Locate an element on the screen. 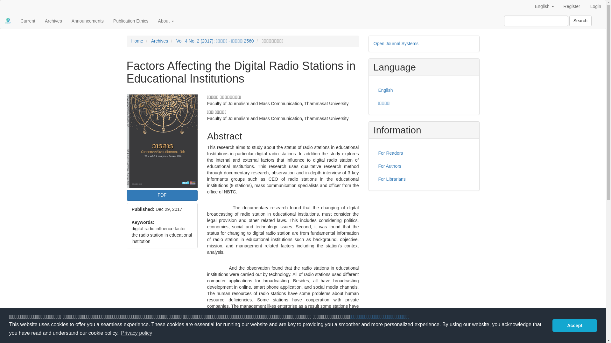 The image size is (611, 343). For Librarians is located at coordinates (392, 179).